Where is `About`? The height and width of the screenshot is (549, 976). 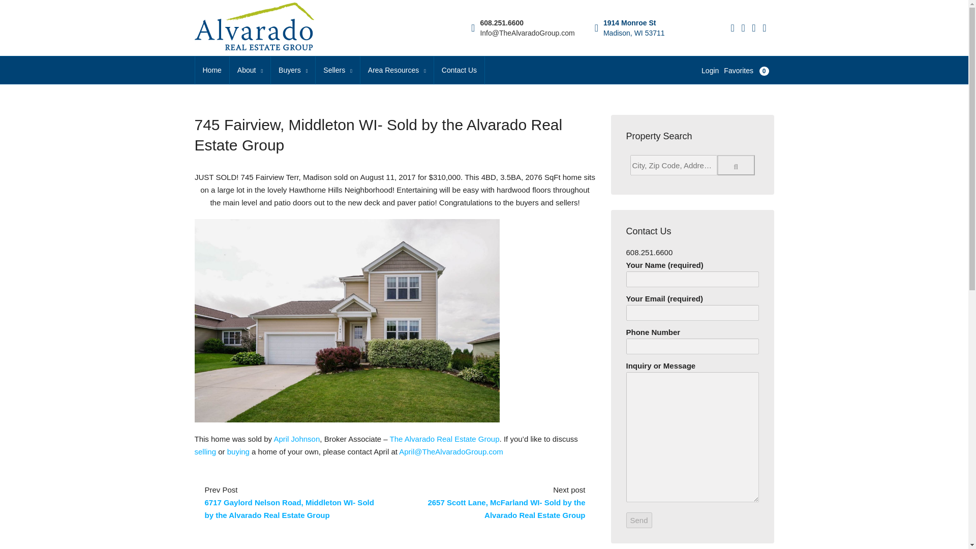 About is located at coordinates (250, 71).